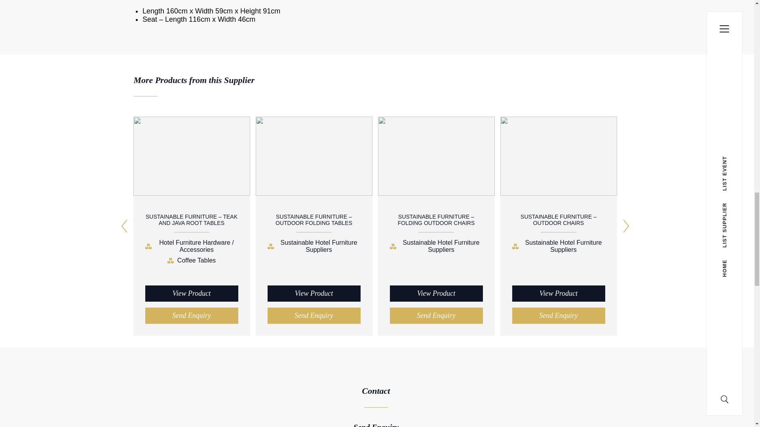 The width and height of the screenshot is (760, 427). Describe the element at coordinates (191, 293) in the screenshot. I see `View Product` at that location.